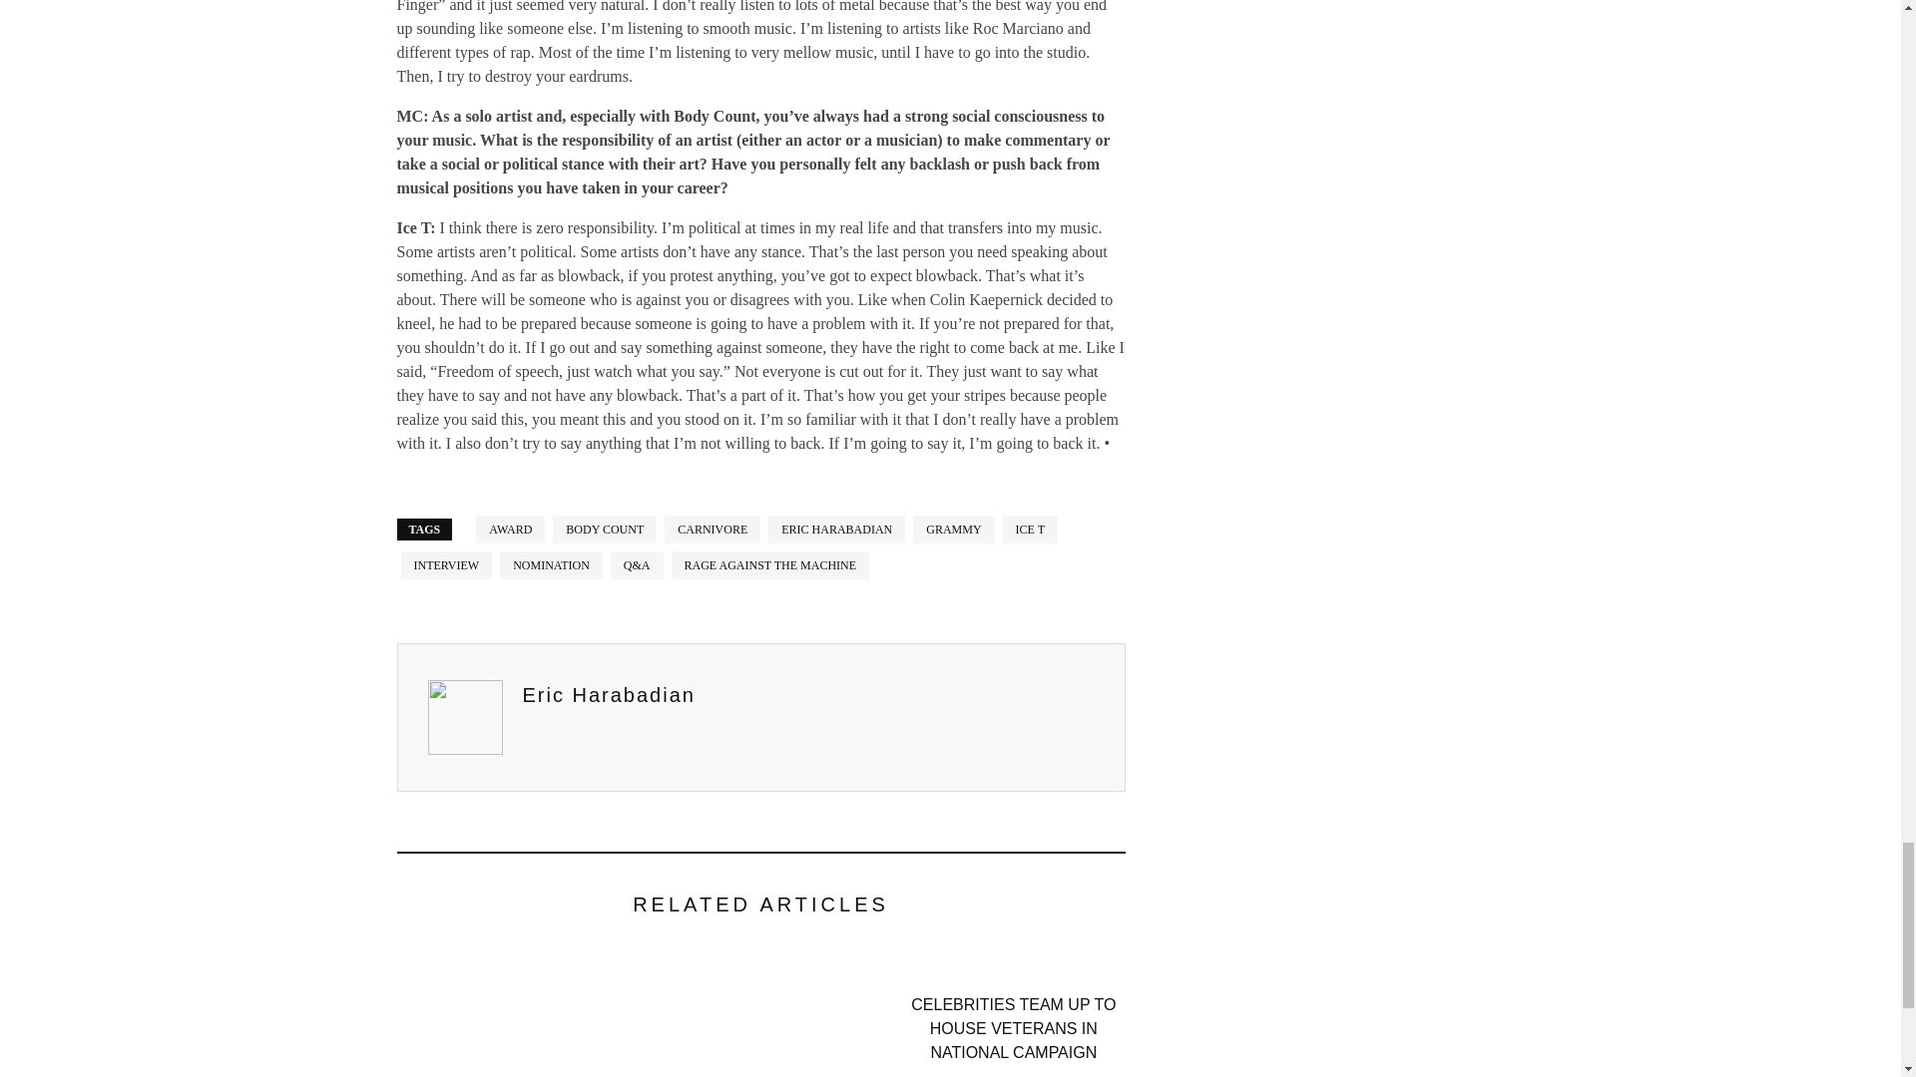 The width and height of the screenshot is (1916, 1077). I want to click on View all posts tagged body count, so click(605, 530).